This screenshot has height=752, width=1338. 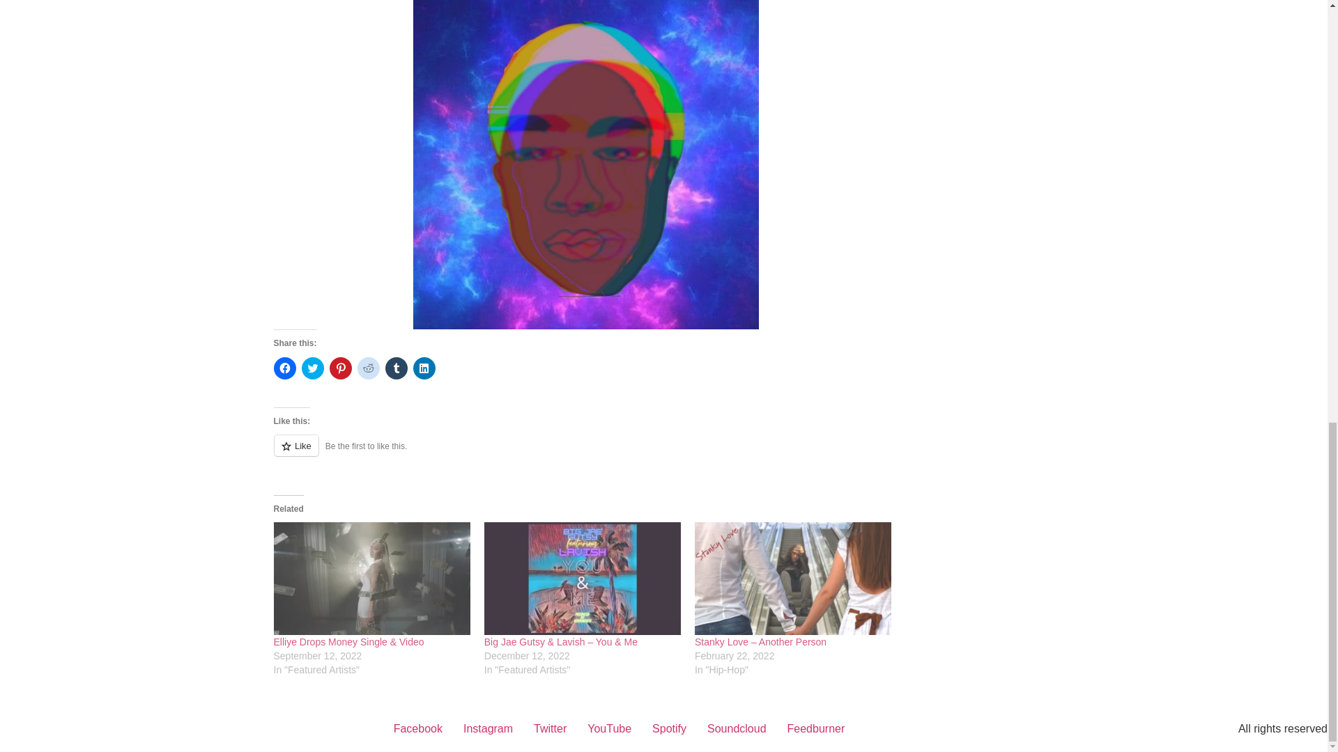 I want to click on Click to share on Twitter, so click(x=312, y=368).